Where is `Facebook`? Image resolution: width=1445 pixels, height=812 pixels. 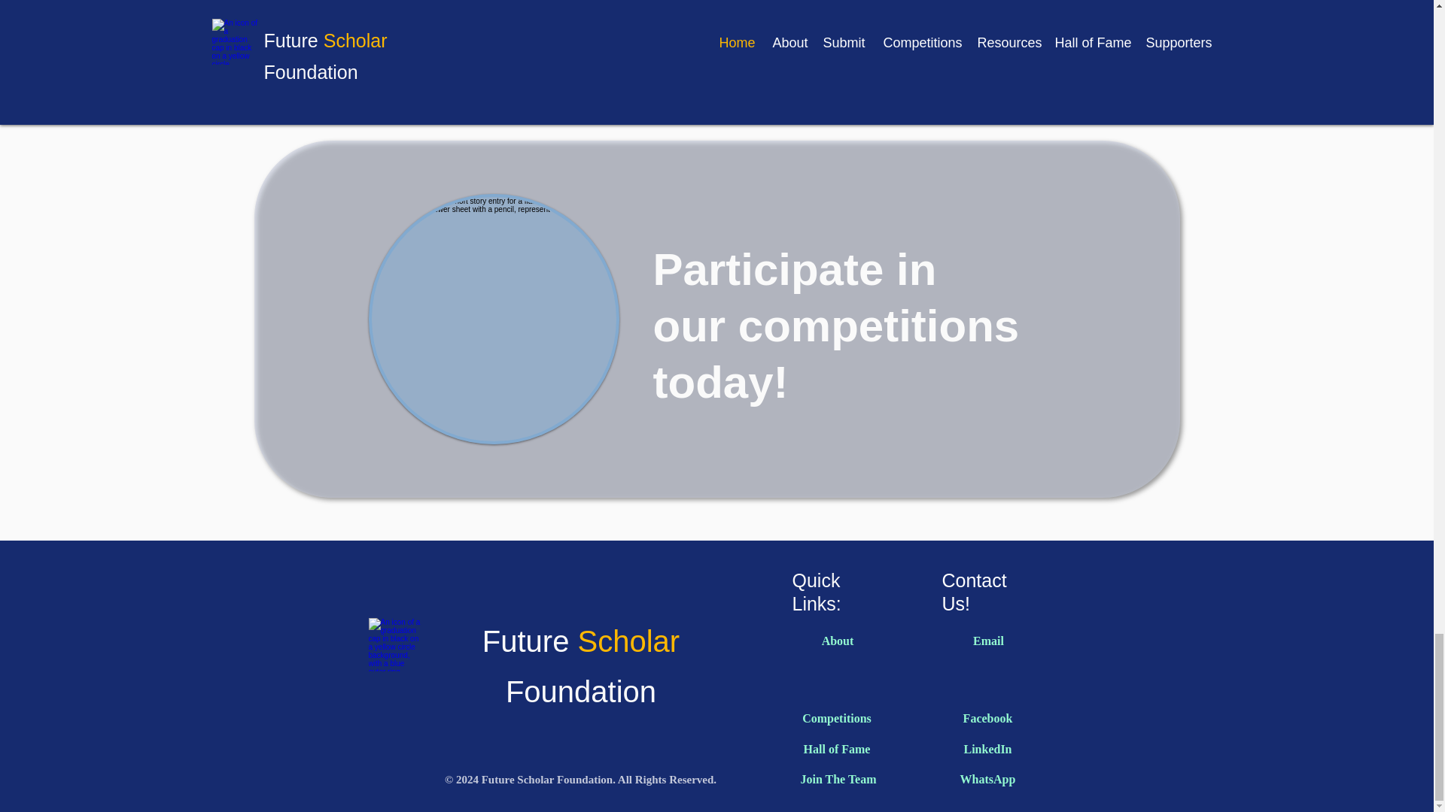 Facebook is located at coordinates (987, 719).